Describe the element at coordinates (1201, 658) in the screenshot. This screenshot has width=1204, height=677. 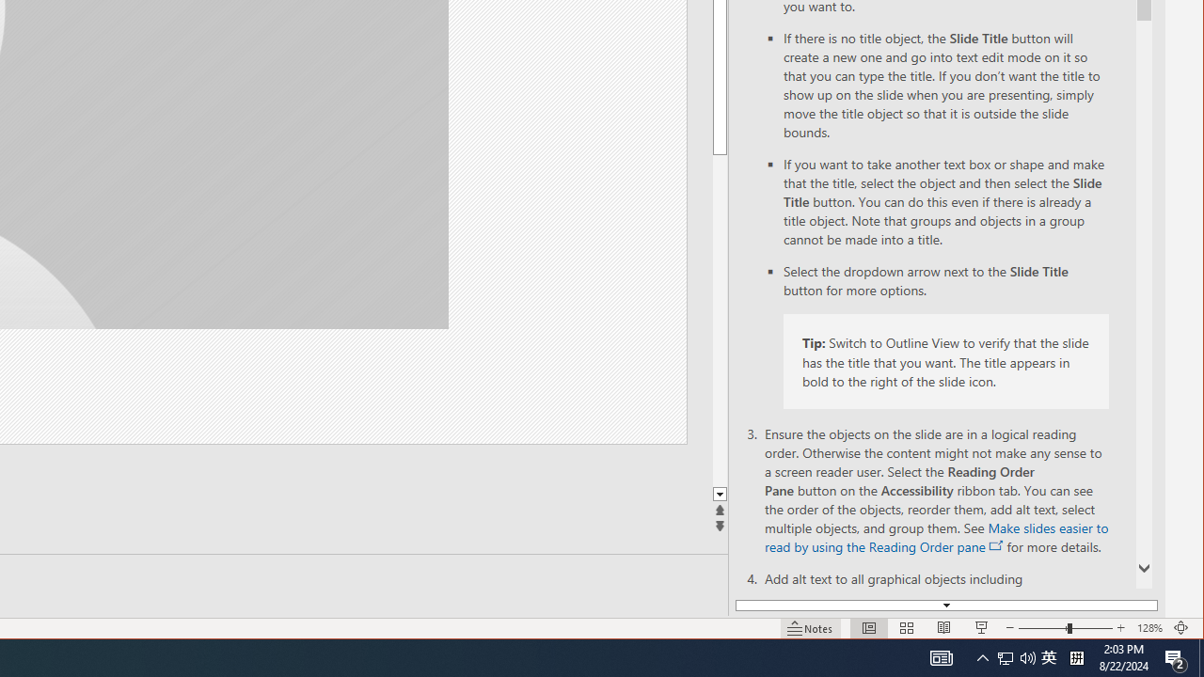
I see `Show desktop` at that location.